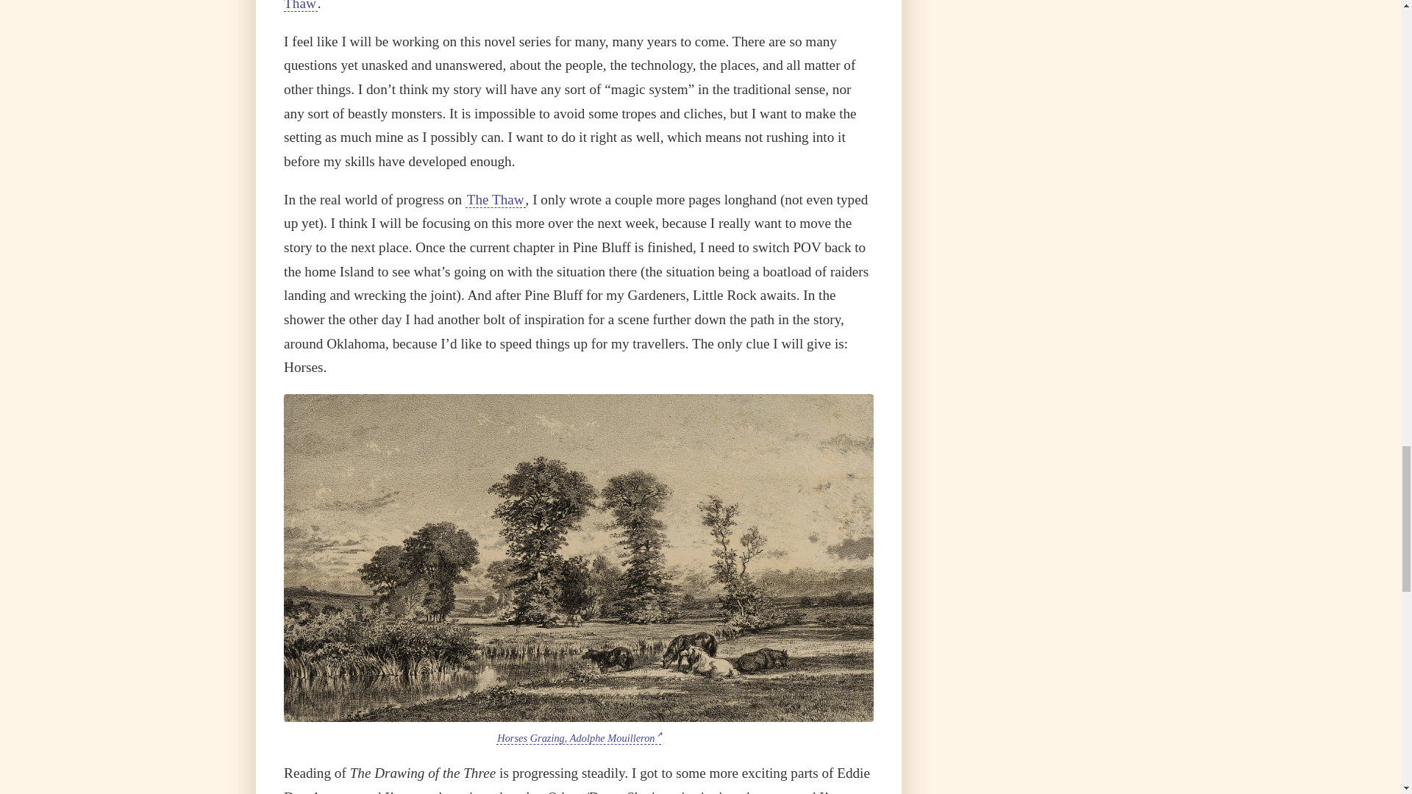  Describe the element at coordinates (570, 6) in the screenshot. I see `The Thaw` at that location.